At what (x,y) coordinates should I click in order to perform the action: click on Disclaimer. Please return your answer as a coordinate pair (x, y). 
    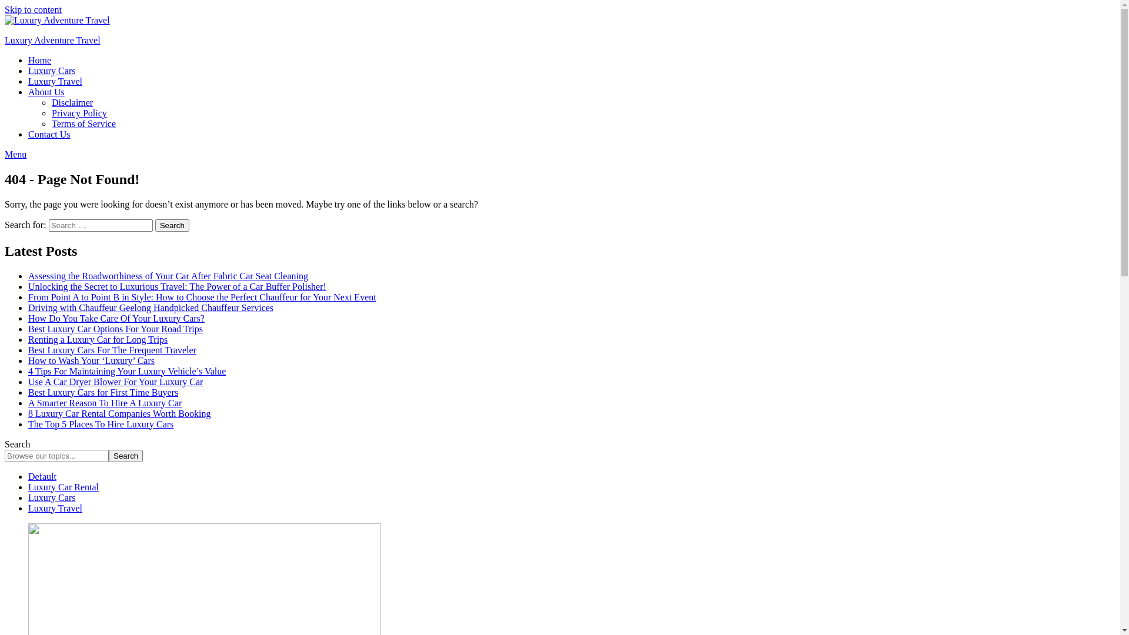
    Looking at the image, I should click on (72, 102).